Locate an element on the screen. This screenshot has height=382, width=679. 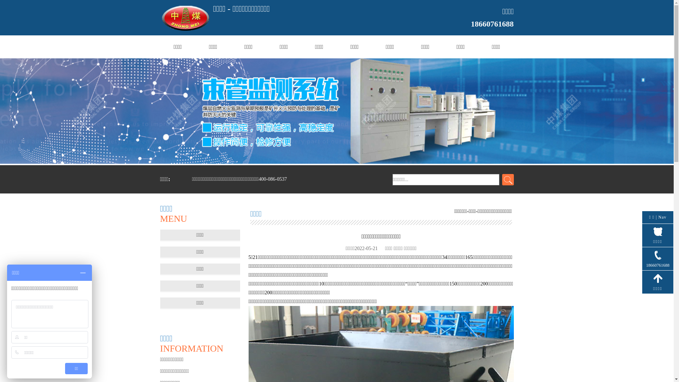
18660761688 is located at coordinates (658, 259).